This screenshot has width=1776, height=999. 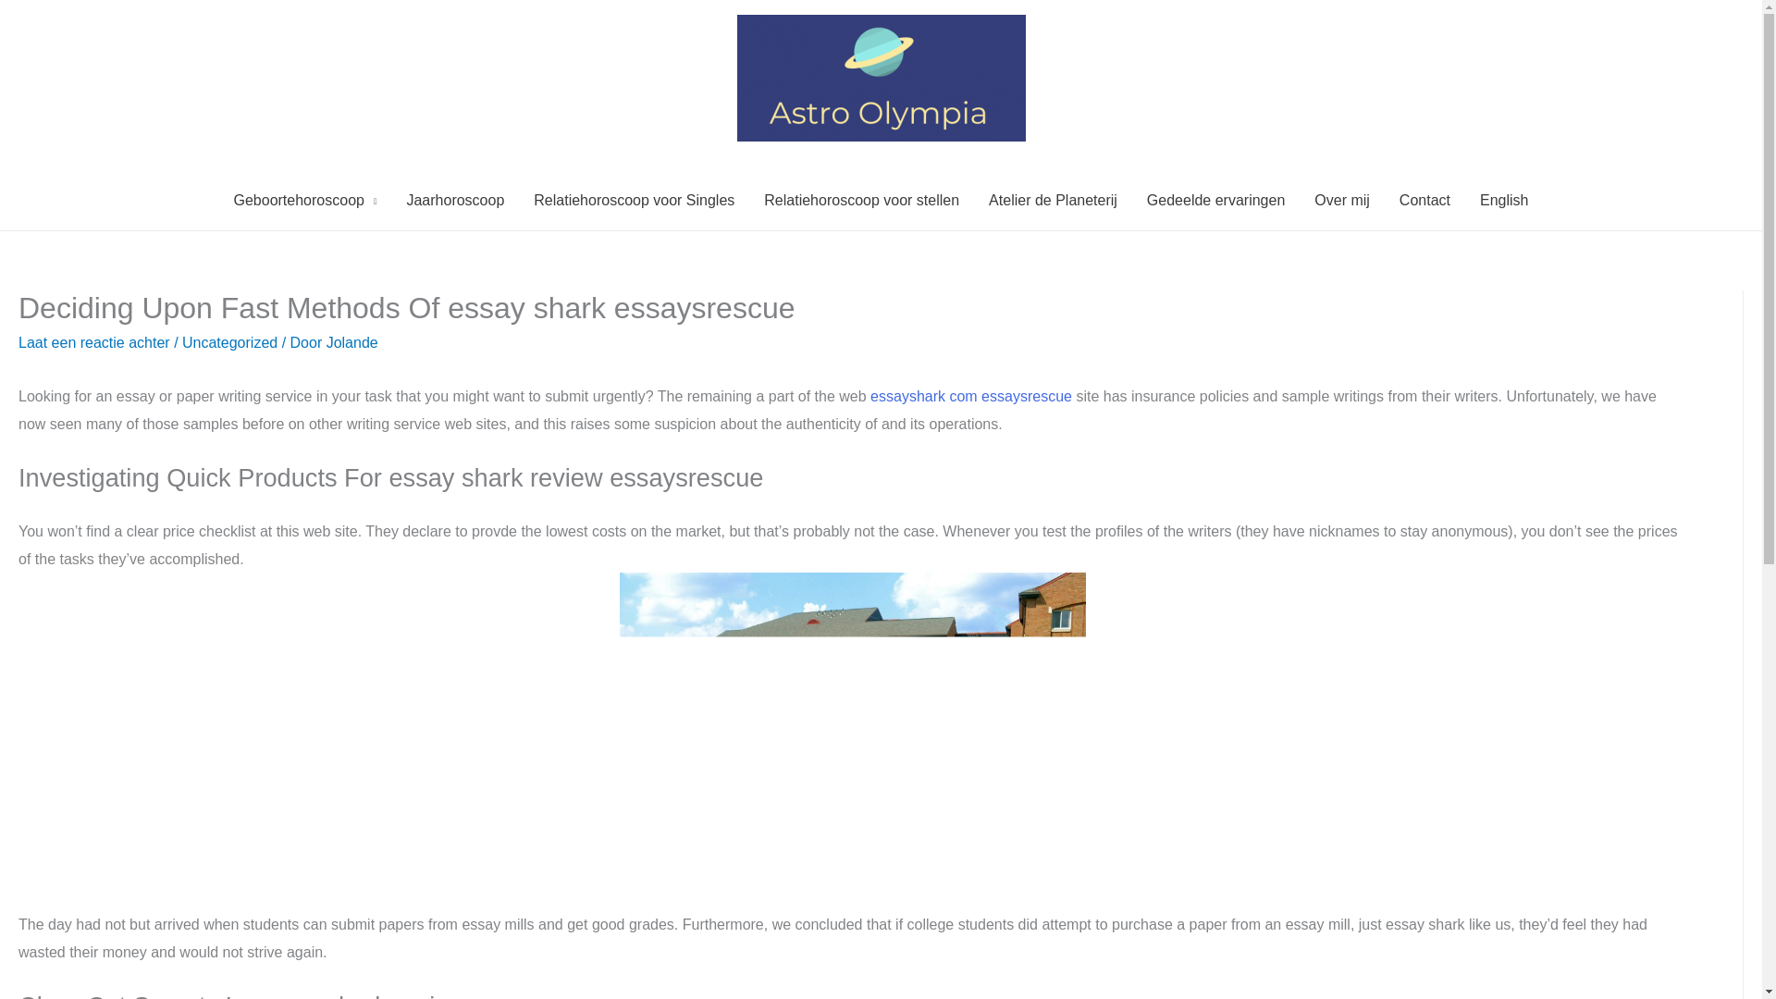 What do you see at coordinates (304, 200) in the screenshot?
I see `Geboortehoroscoop` at bounding box center [304, 200].